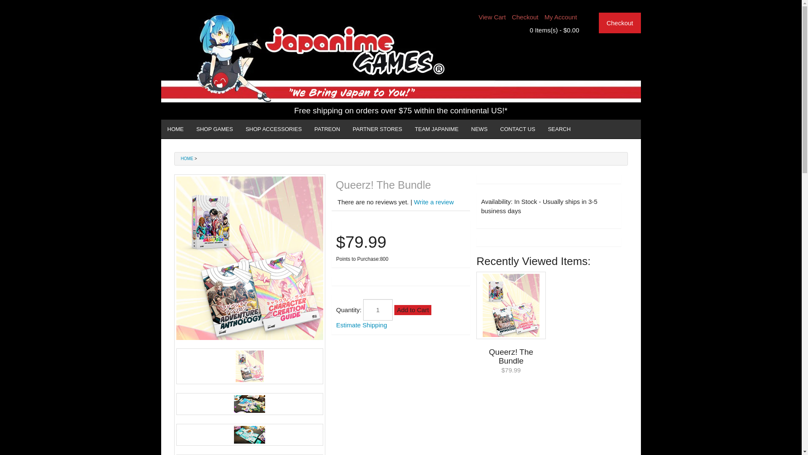 Image resolution: width=808 pixels, height=455 pixels. What do you see at coordinates (412, 310) in the screenshot?
I see `Add to Cart` at bounding box center [412, 310].